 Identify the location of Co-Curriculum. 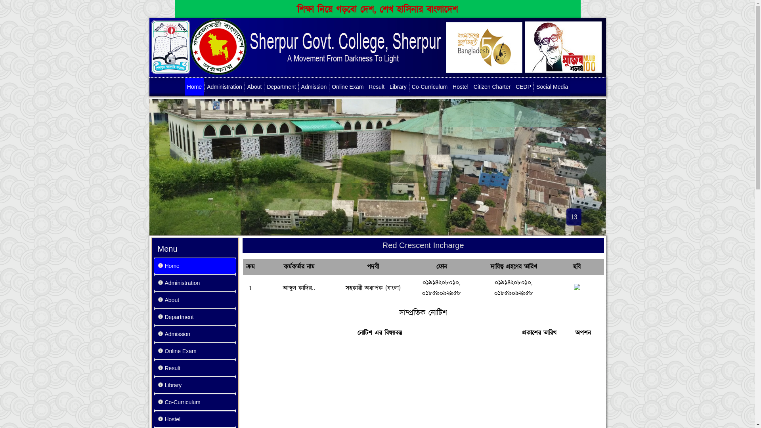
(195, 402).